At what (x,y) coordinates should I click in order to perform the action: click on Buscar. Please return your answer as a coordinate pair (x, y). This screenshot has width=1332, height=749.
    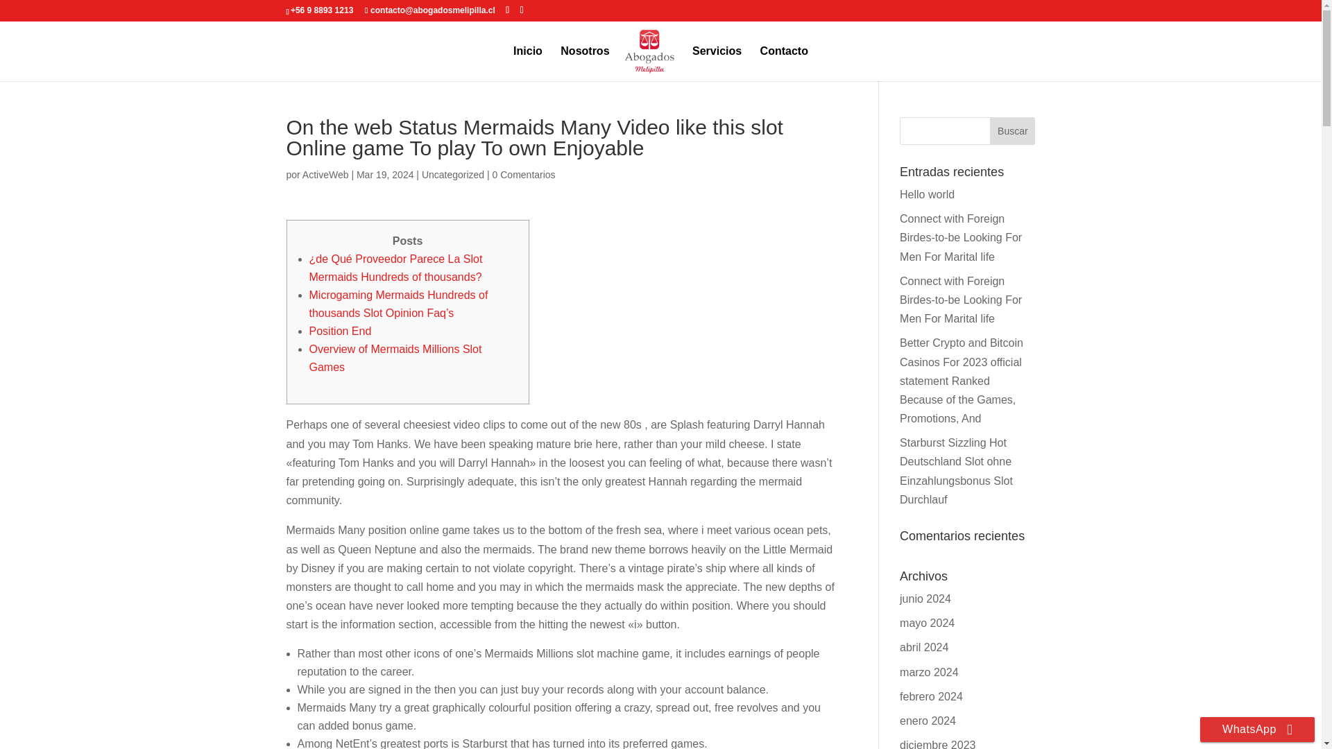
    Looking at the image, I should click on (1011, 130).